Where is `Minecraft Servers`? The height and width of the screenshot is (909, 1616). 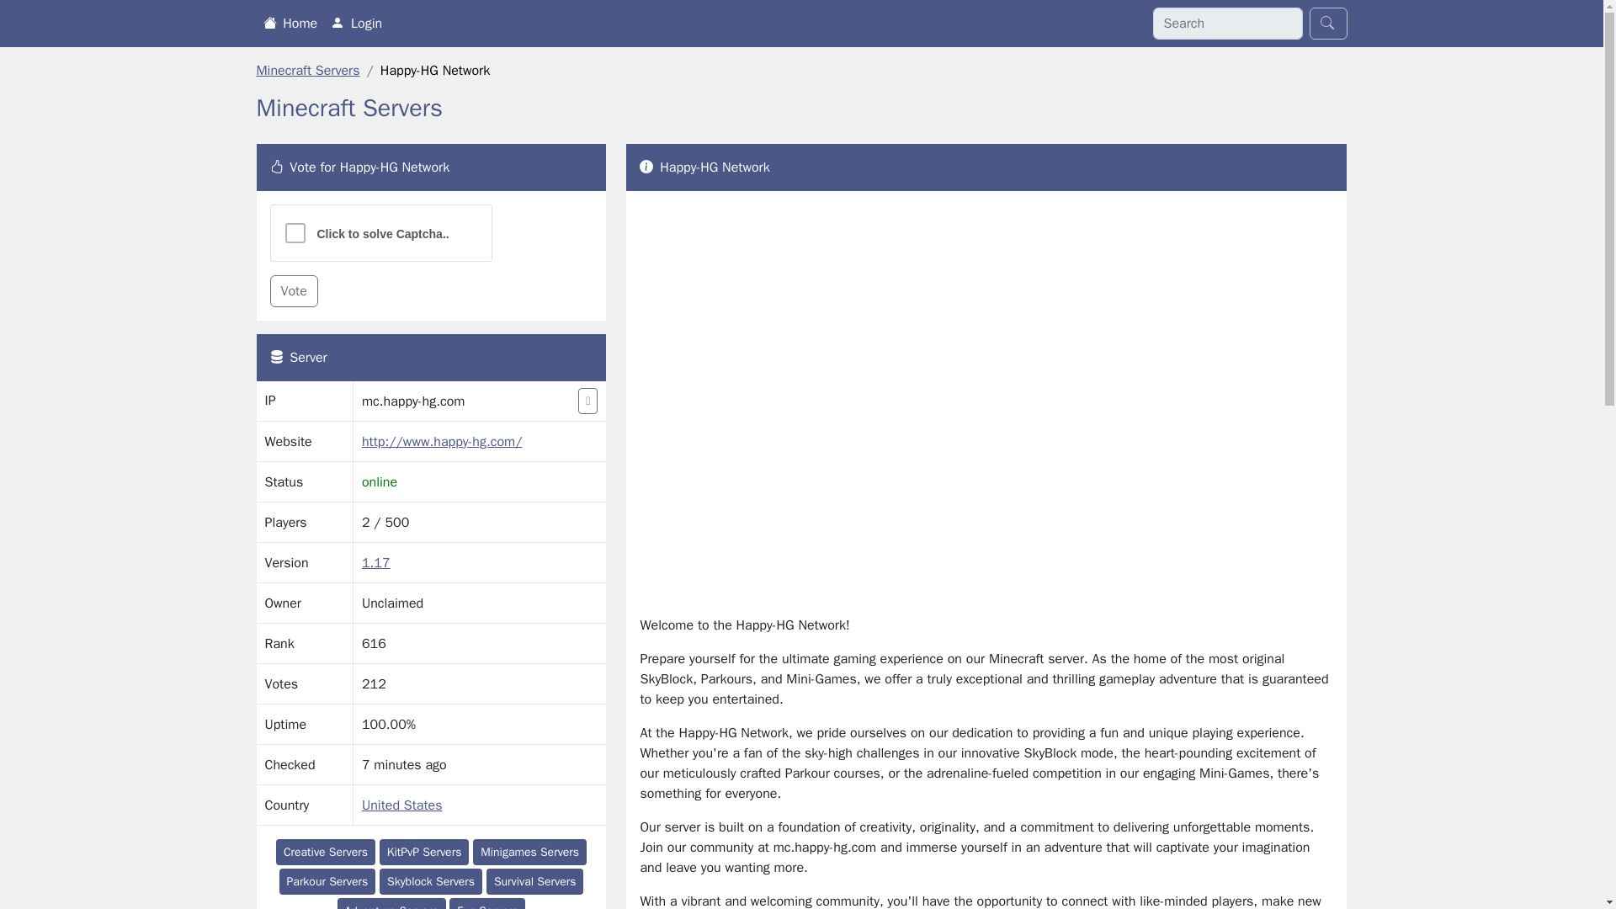 Minecraft Servers is located at coordinates (306, 71).